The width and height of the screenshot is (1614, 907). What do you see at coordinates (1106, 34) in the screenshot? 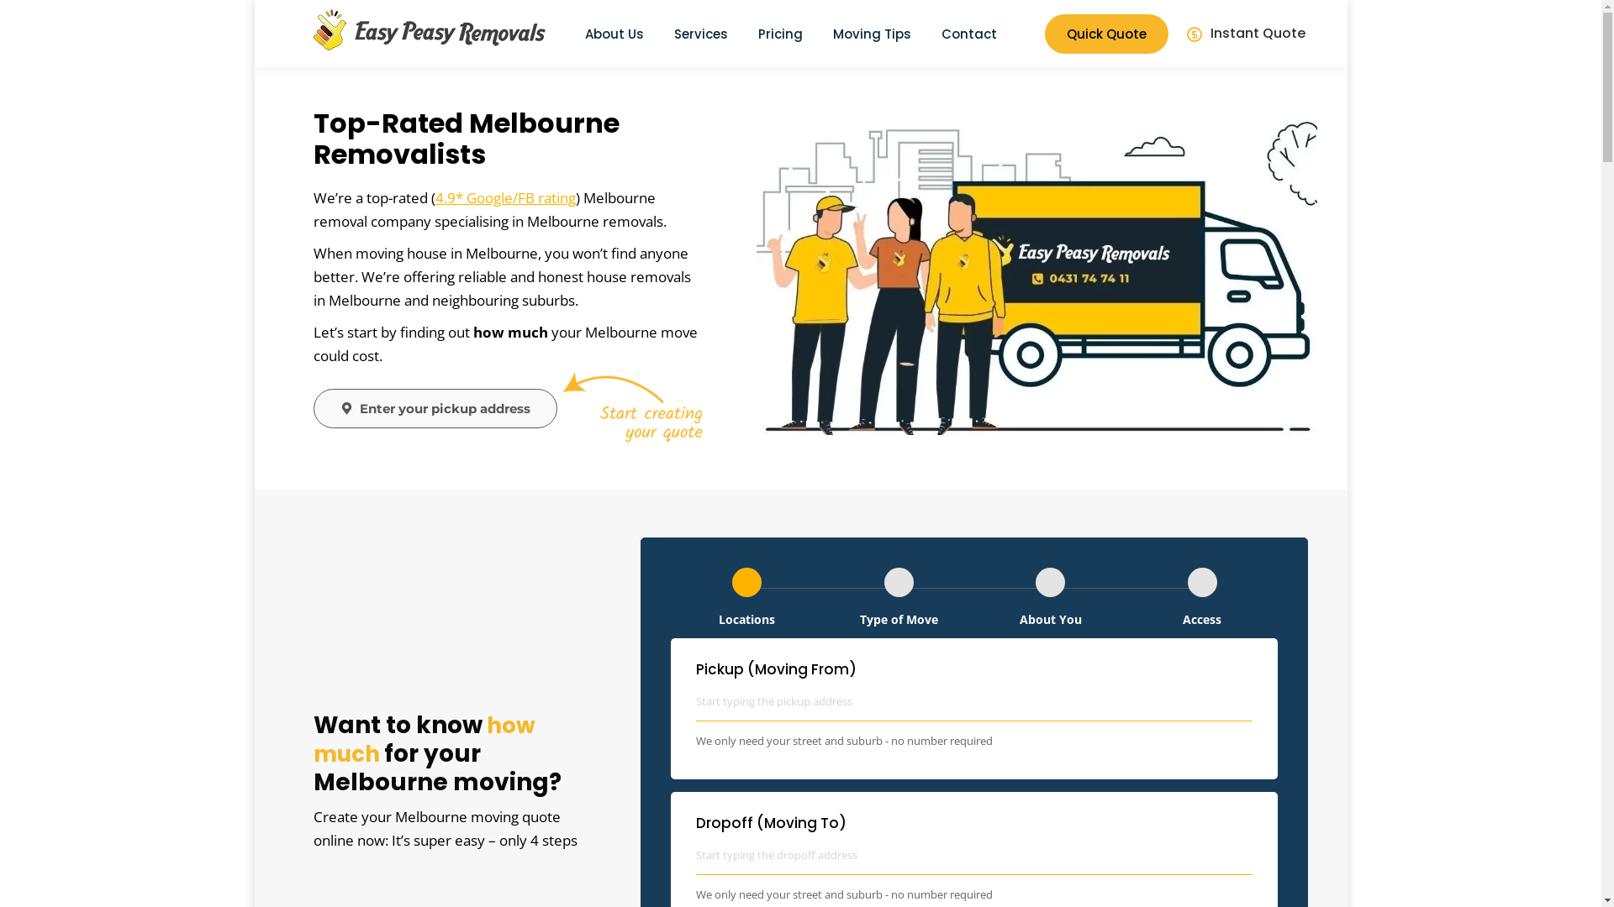
I see `Quick Quote` at bounding box center [1106, 34].